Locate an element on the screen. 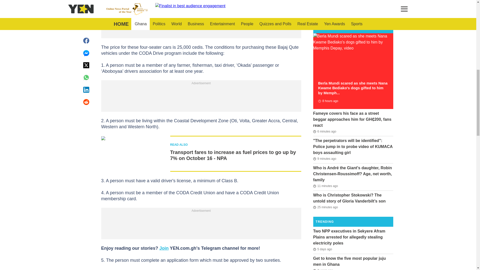  2024-08-14T18:47:57Z is located at coordinates (325, 207).